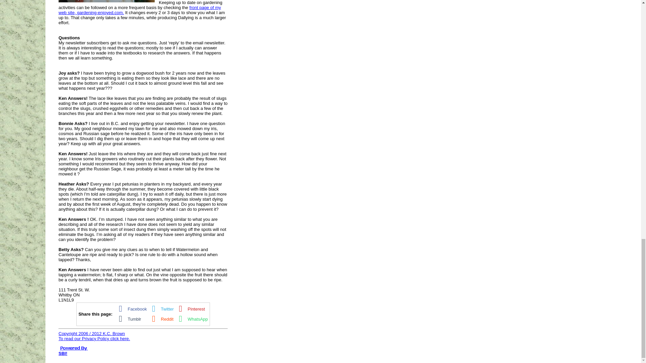  I want to click on front page of my web site, gardening-enjoyed.com., so click(140, 10).